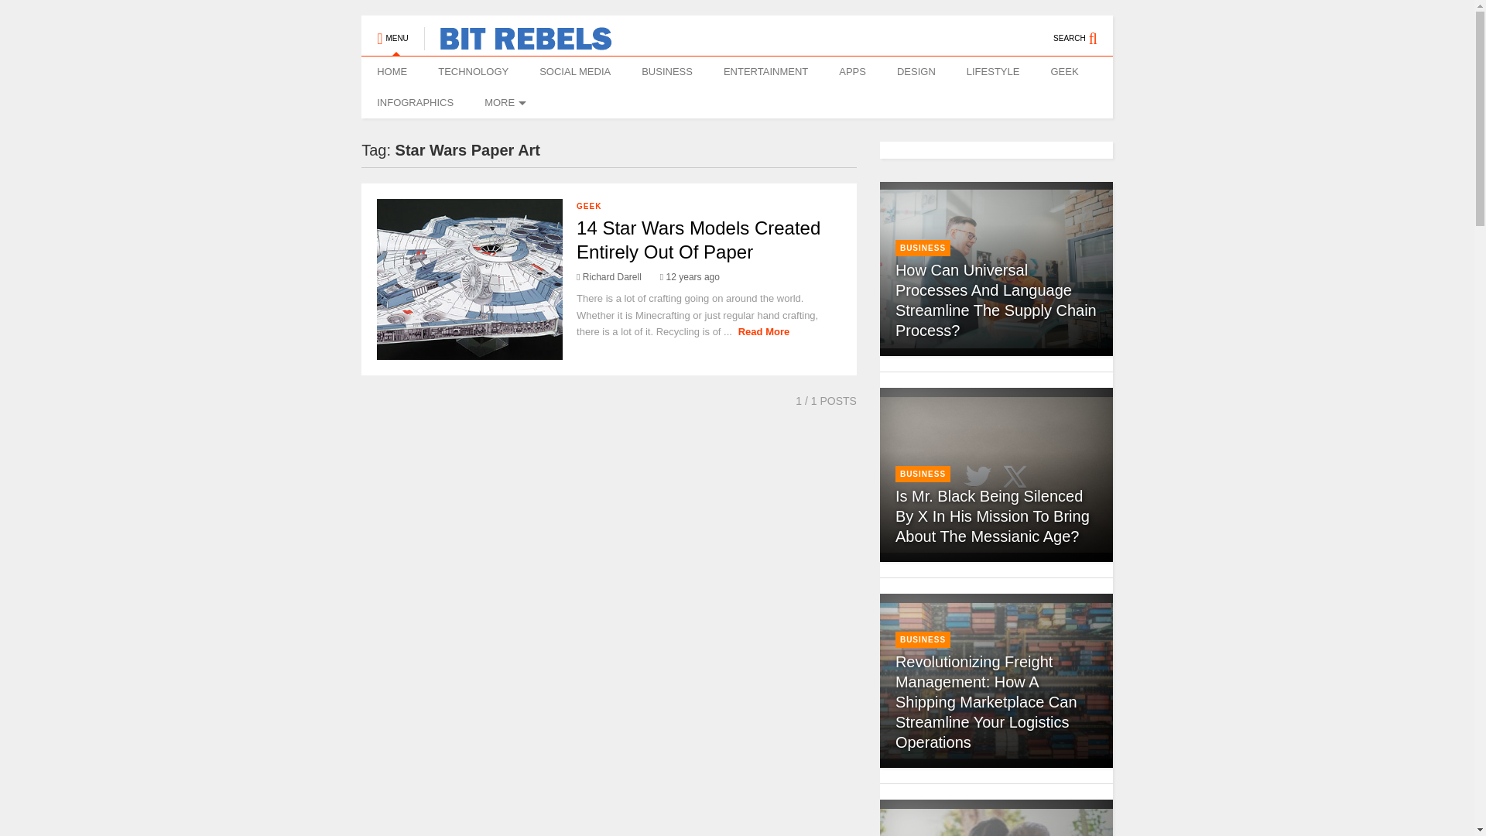 Image resolution: width=1486 pixels, height=836 pixels. I want to click on GEEK, so click(1063, 72).